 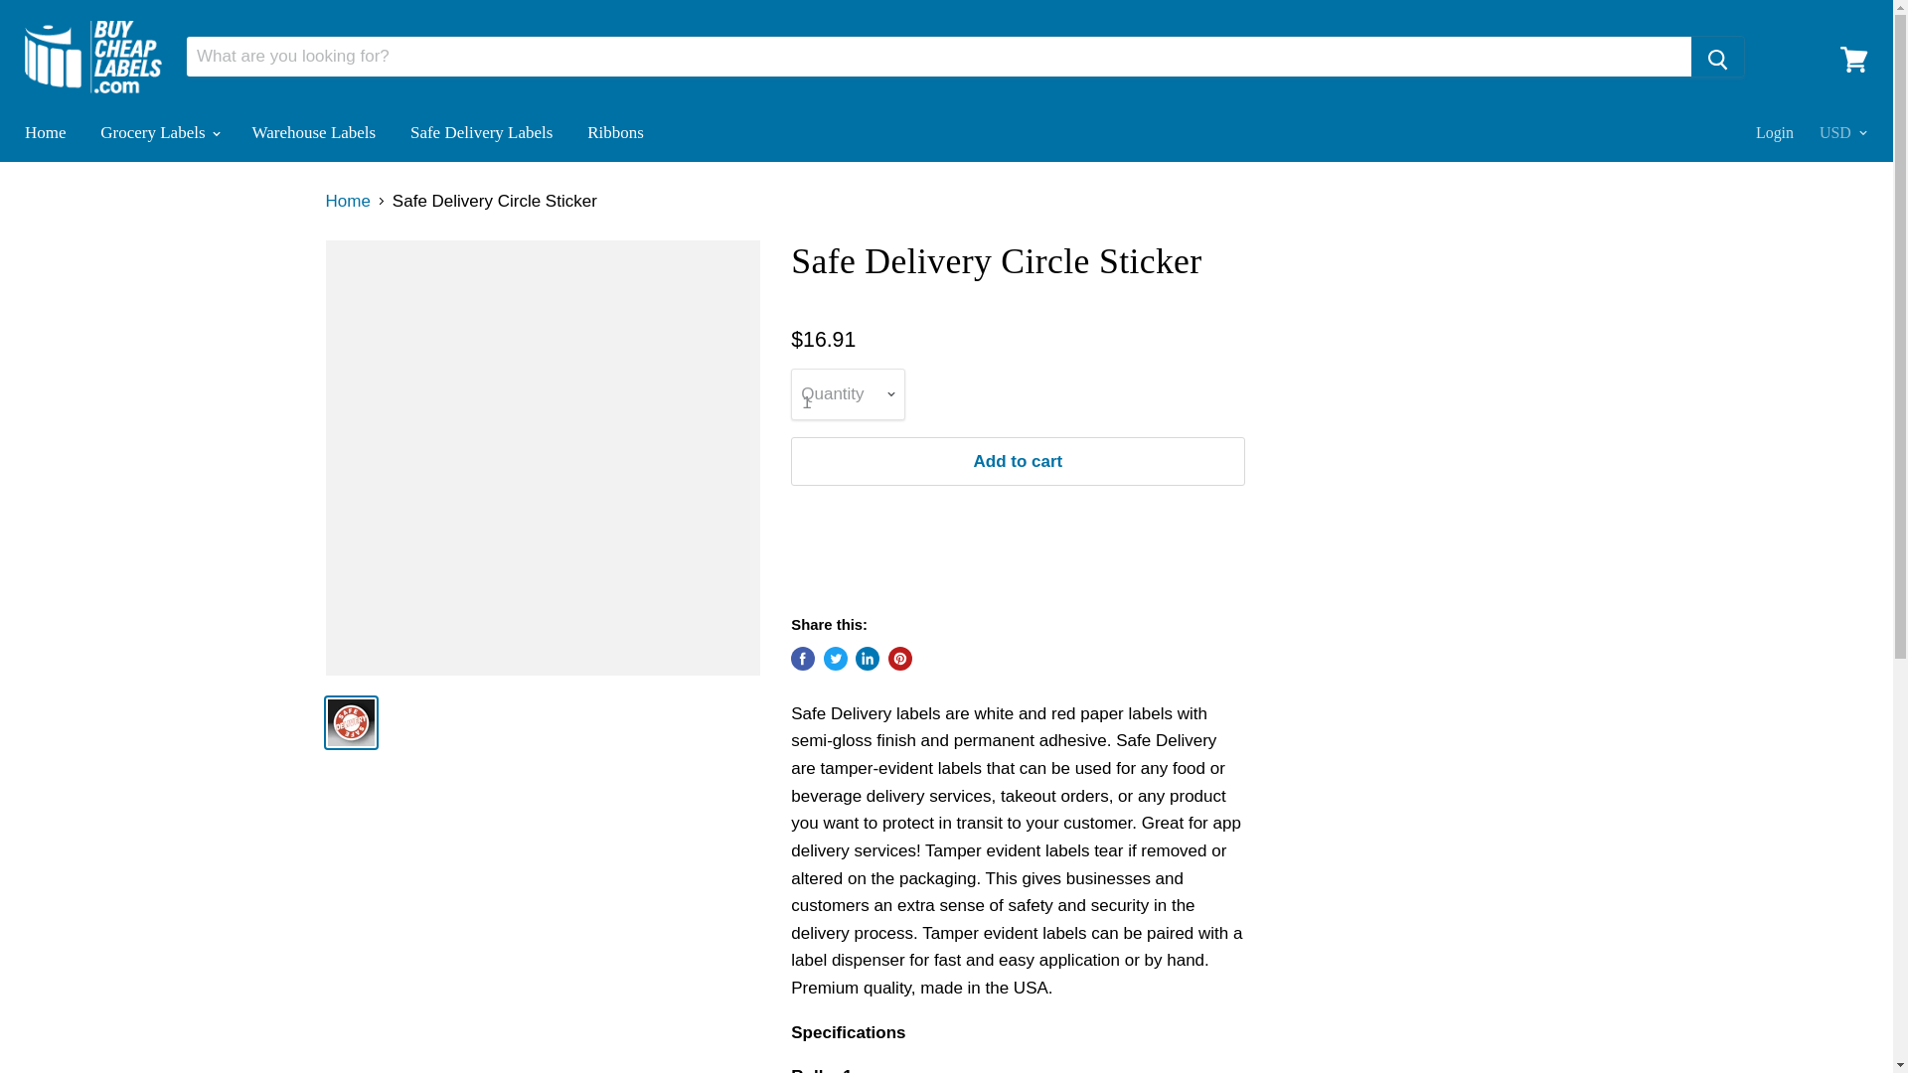 What do you see at coordinates (481, 133) in the screenshot?
I see `Safe Delivery Labels` at bounding box center [481, 133].